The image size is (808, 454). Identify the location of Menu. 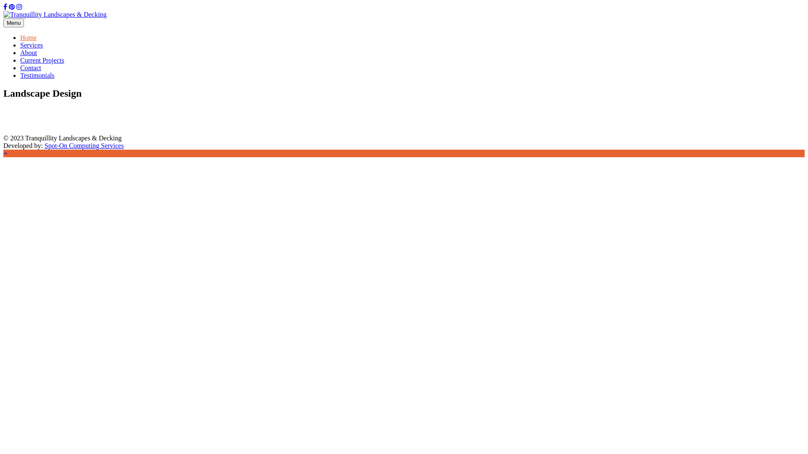
(13, 23).